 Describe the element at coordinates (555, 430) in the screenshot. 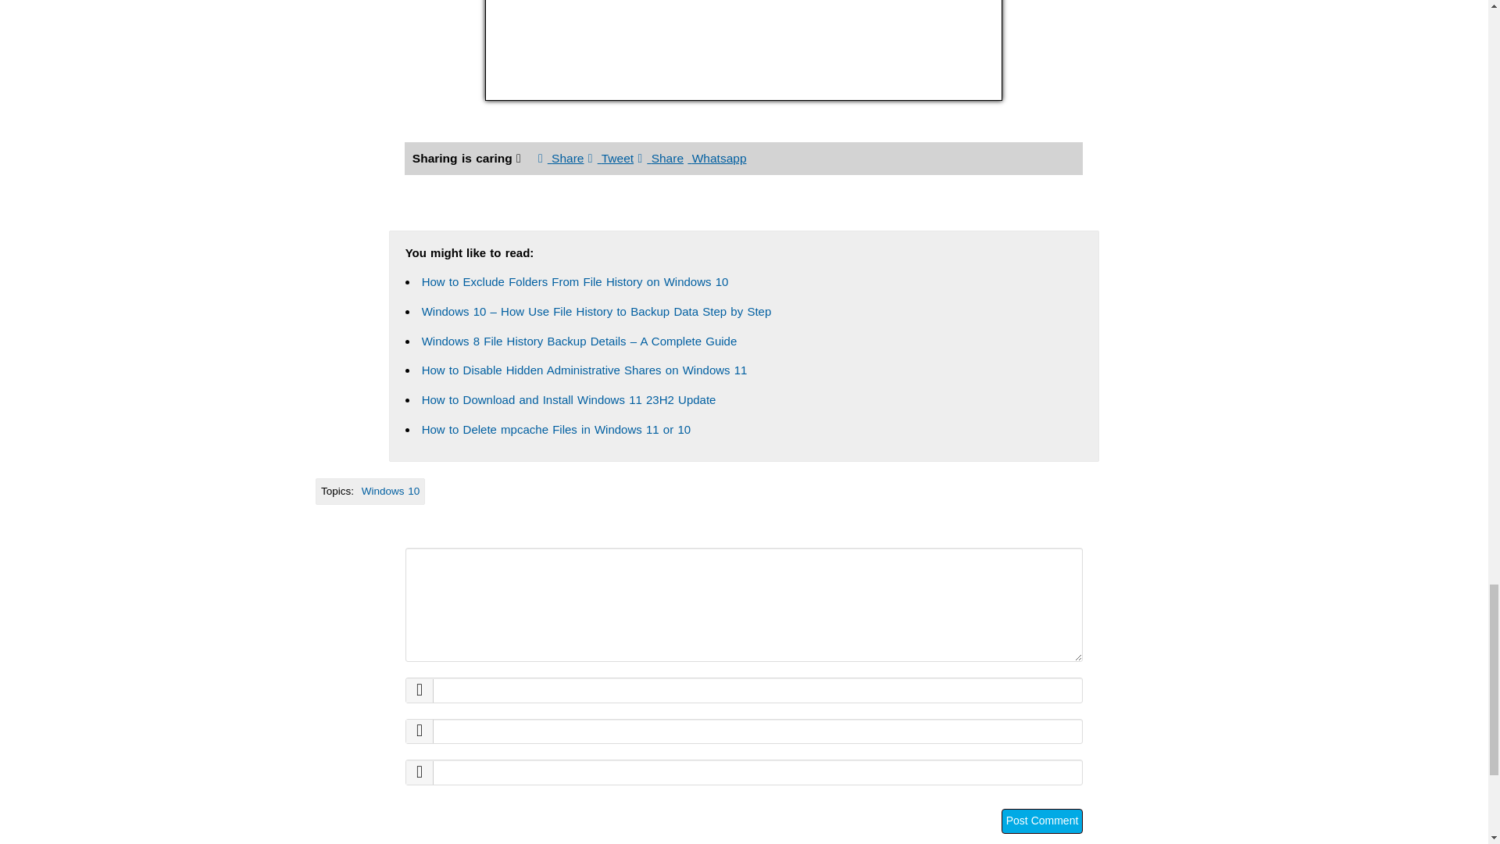

I see `How to Delete mpcache Files in Windows 11 or 10` at that location.